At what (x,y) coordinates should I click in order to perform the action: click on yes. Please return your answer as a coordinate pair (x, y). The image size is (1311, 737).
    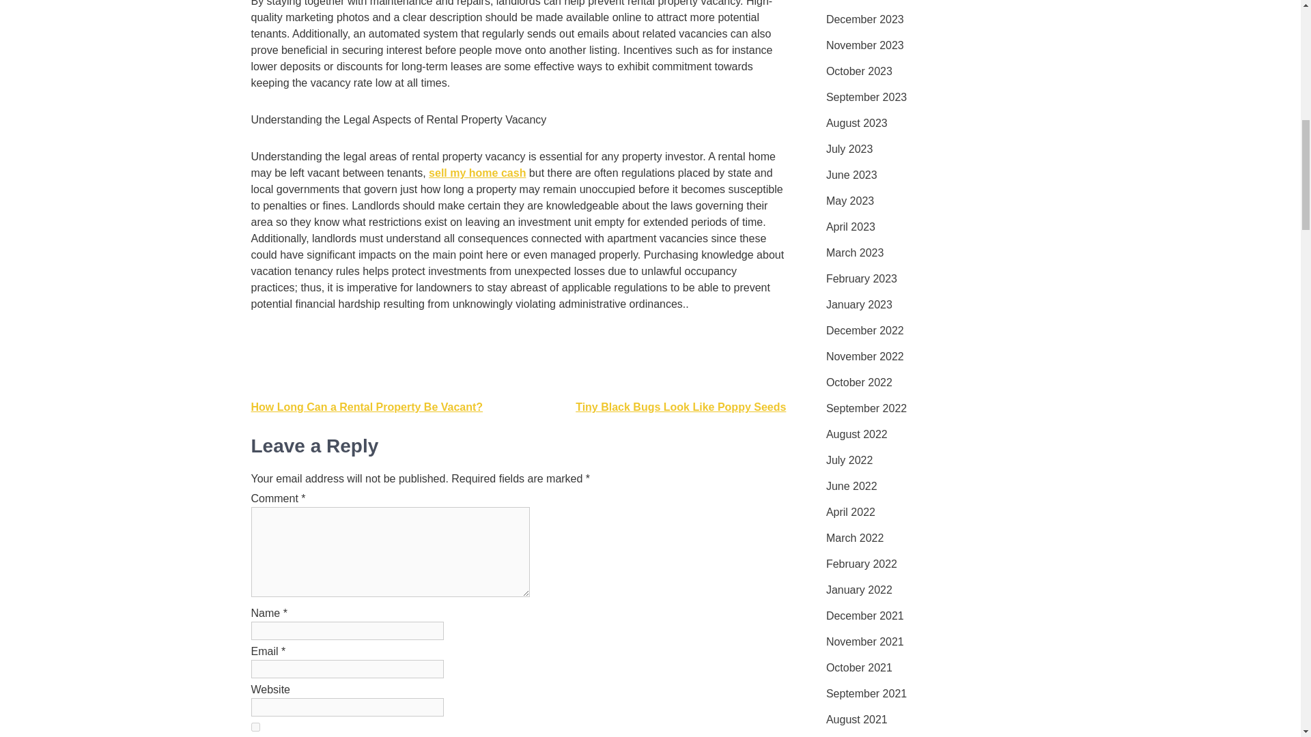
    Looking at the image, I should click on (255, 727).